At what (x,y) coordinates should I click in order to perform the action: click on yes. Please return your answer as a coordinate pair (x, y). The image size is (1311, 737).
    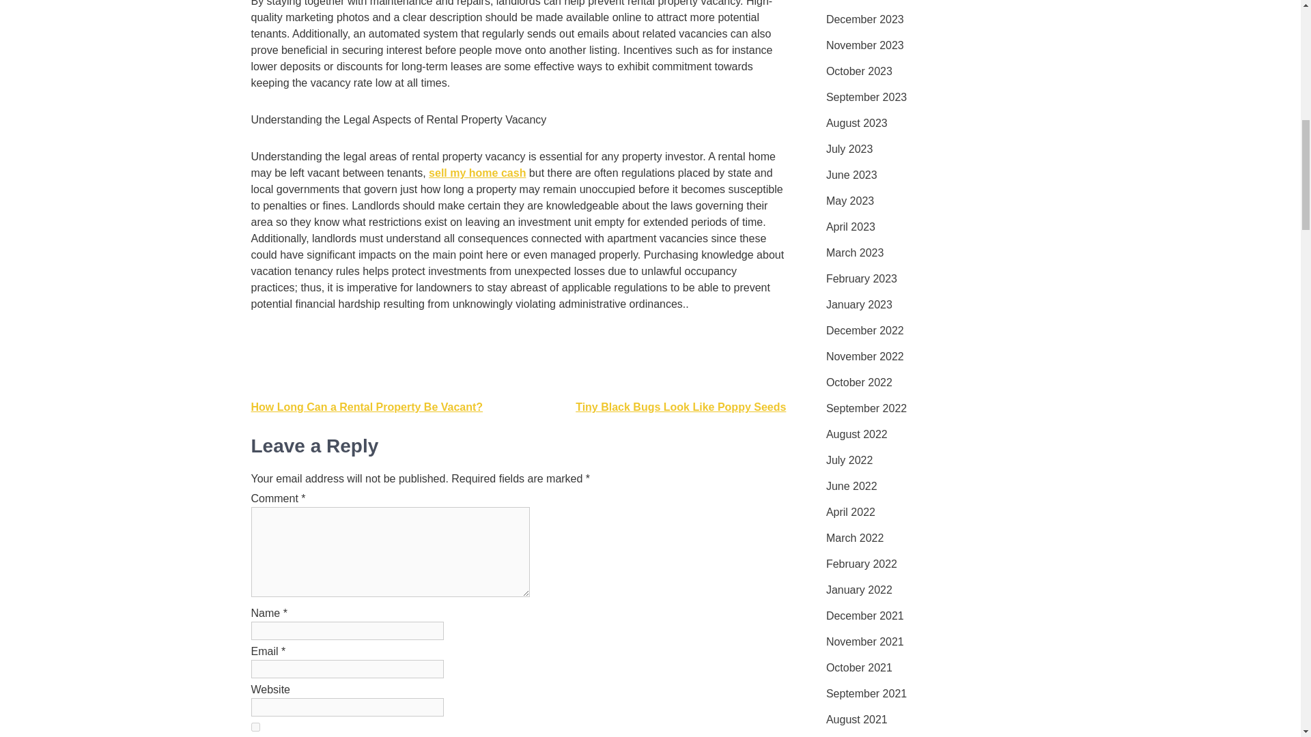
    Looking at the image, I should click on (255, 727).